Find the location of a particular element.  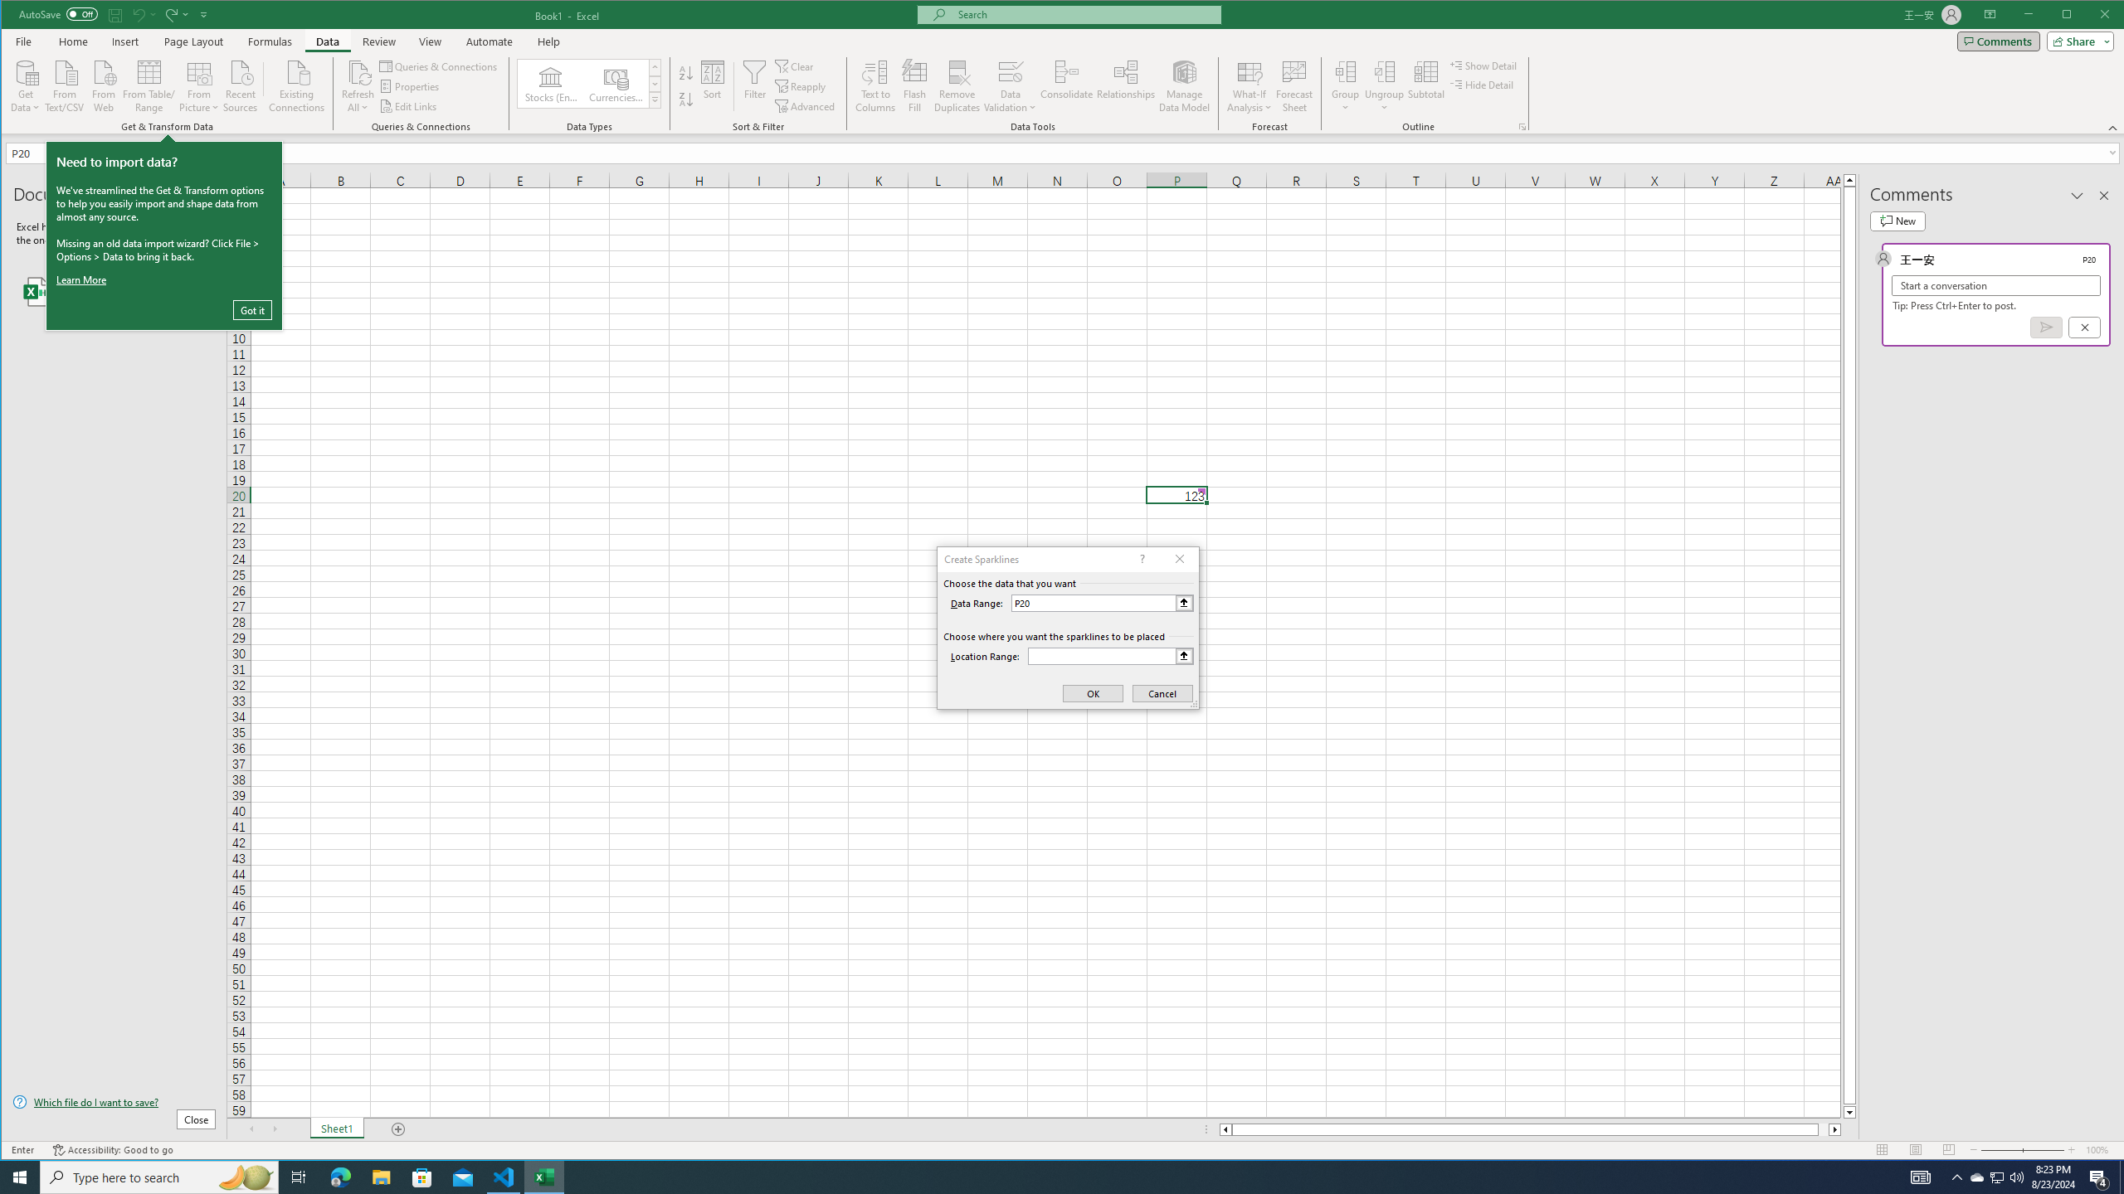

Queries & Connections is located at coordinates (440, 66).